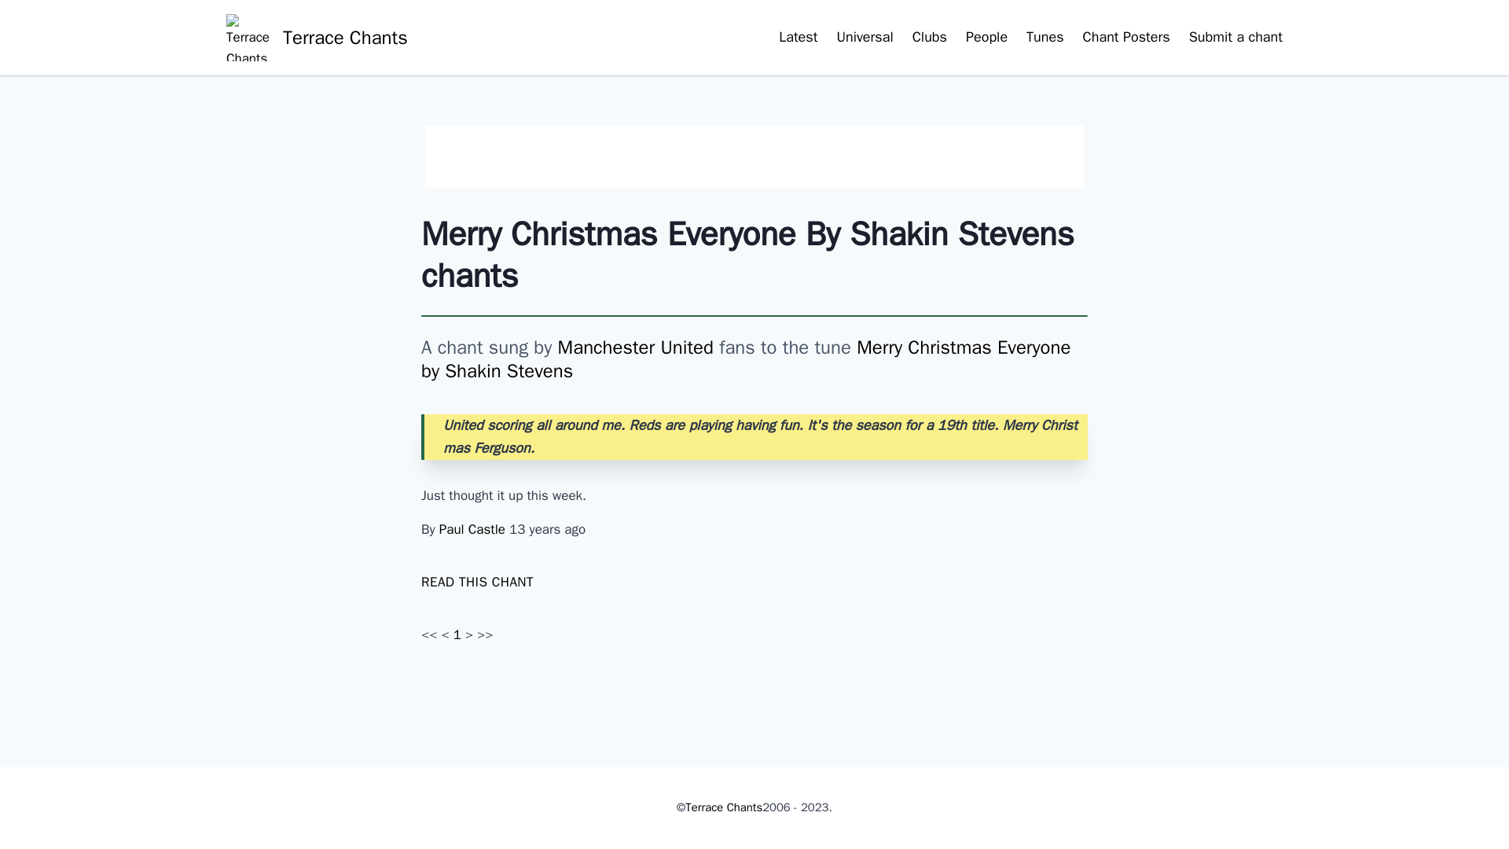 The image size is (1509, 849). What do you see at coordinates (930, 37) in the screenshot?
I see `Terrace Chants Clubs` at bounding box center [930, 37].